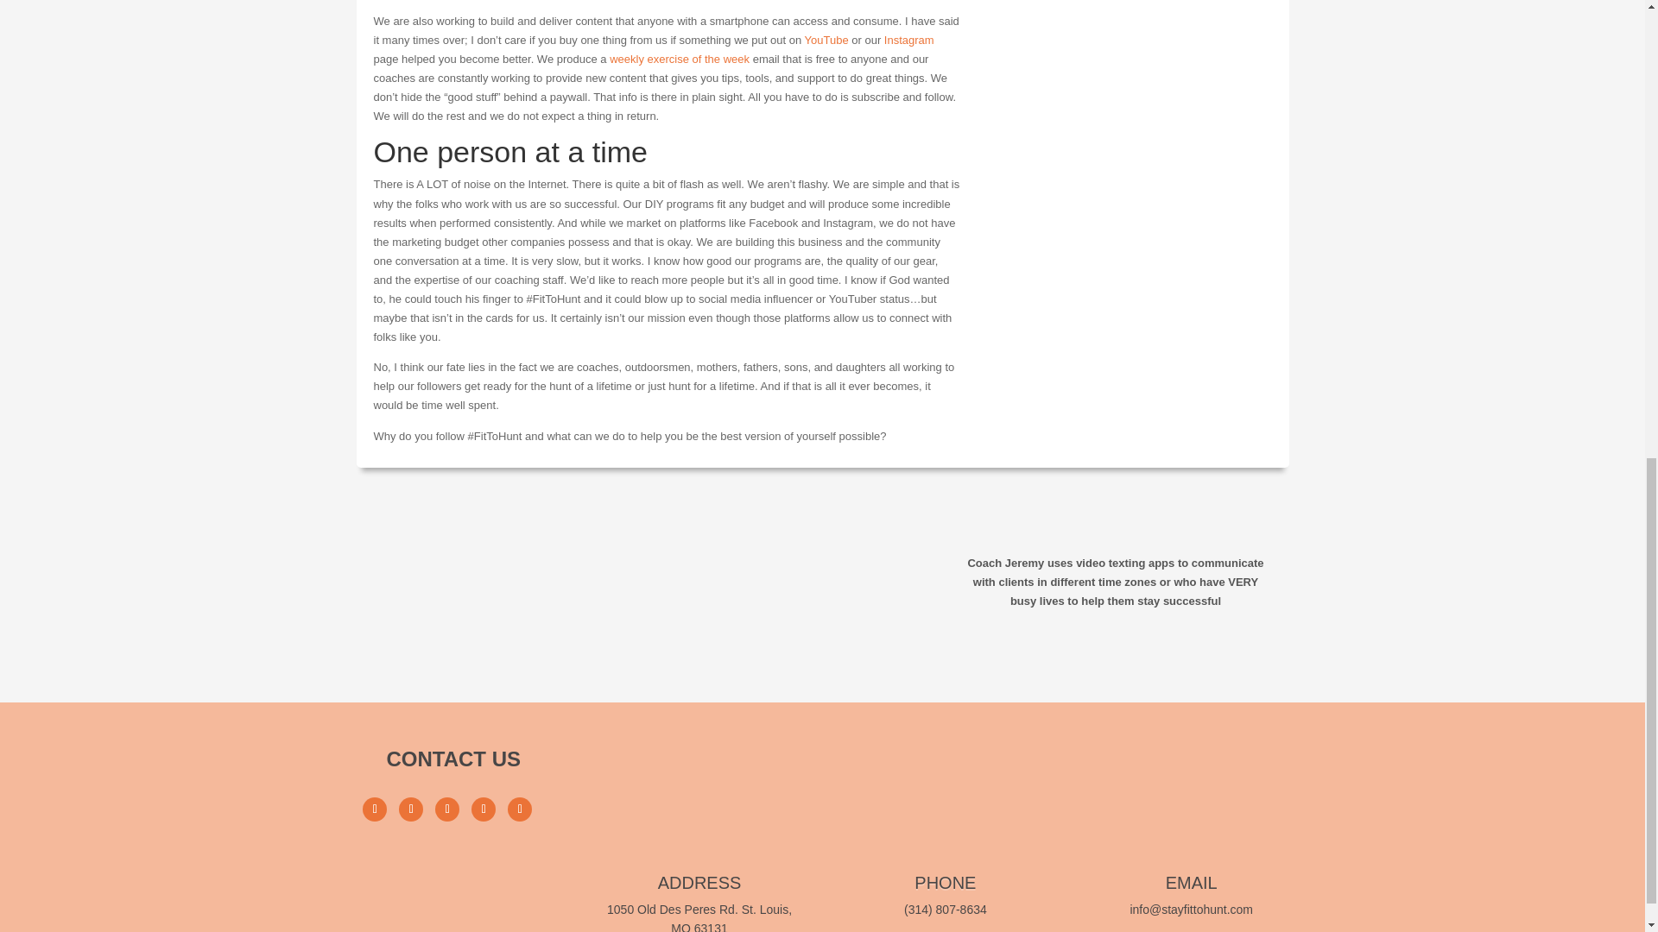  I want to click on YouTube, so click(826, 40).